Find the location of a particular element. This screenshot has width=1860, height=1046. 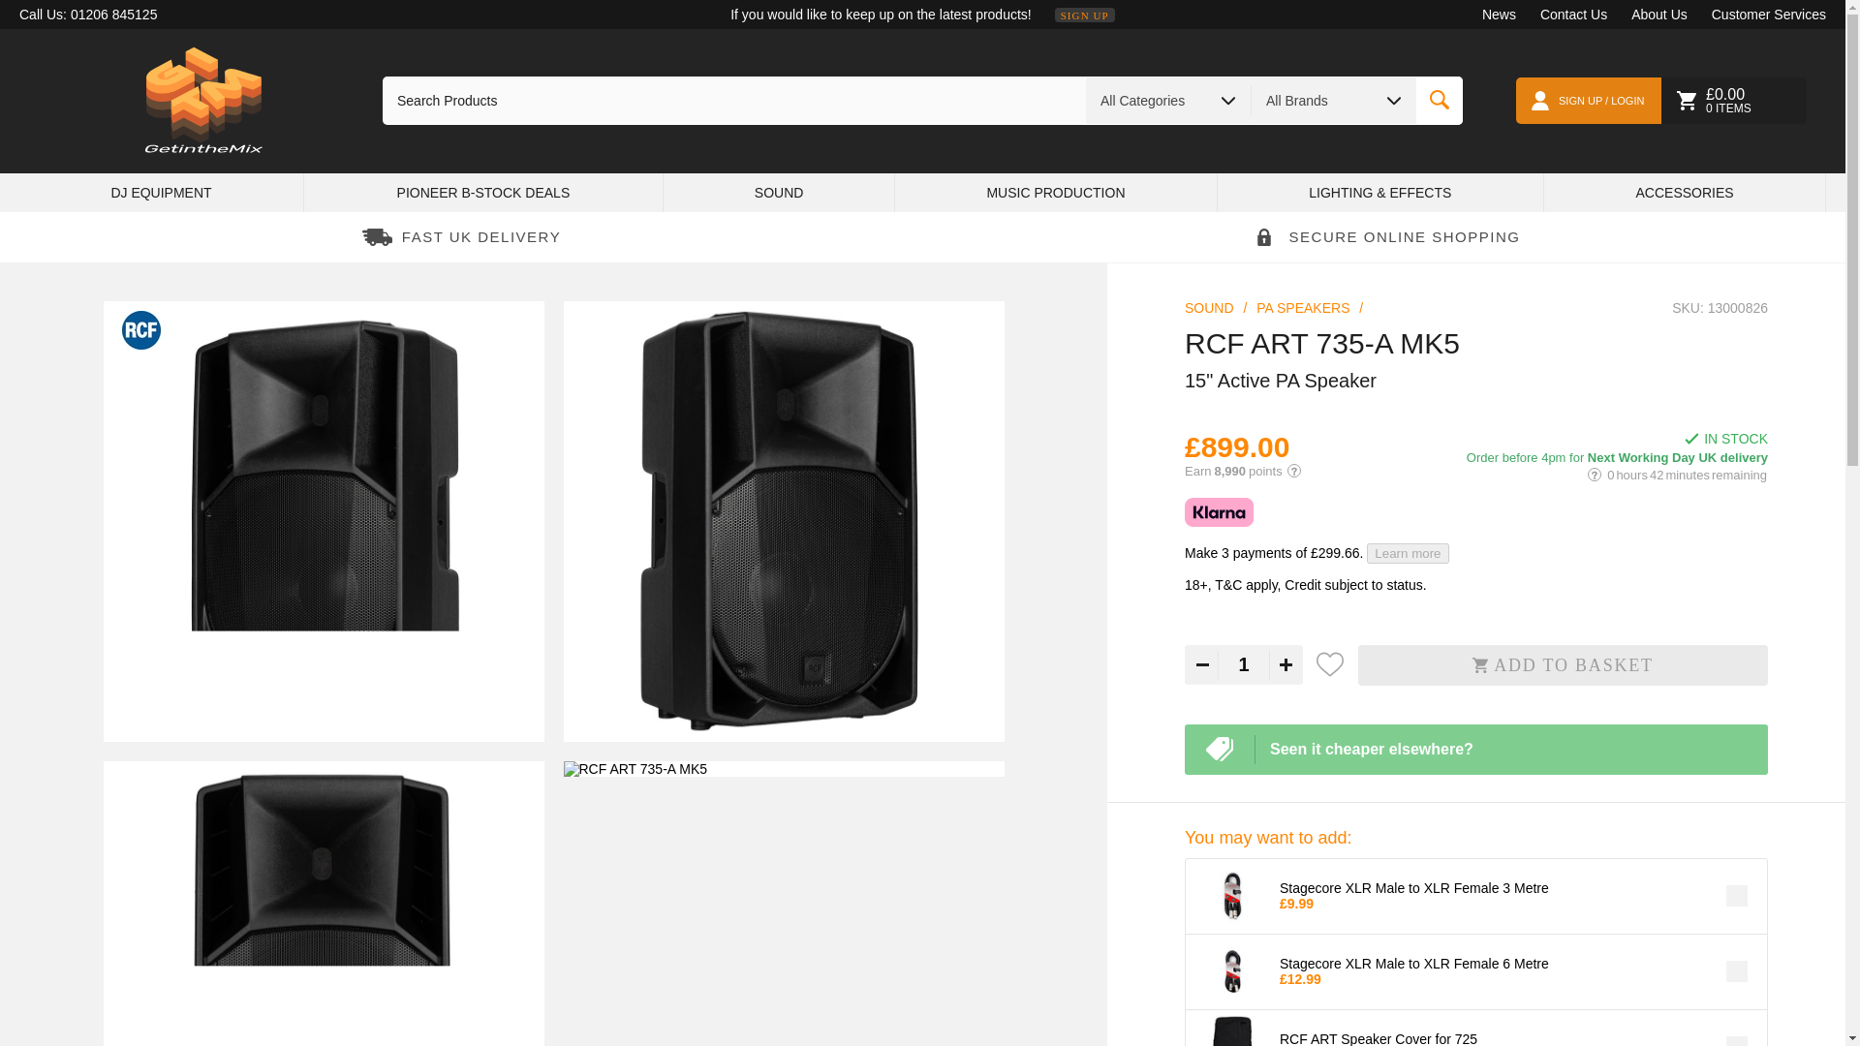

RCF ART 735-A MK5 is located at coordinates (322, 521).